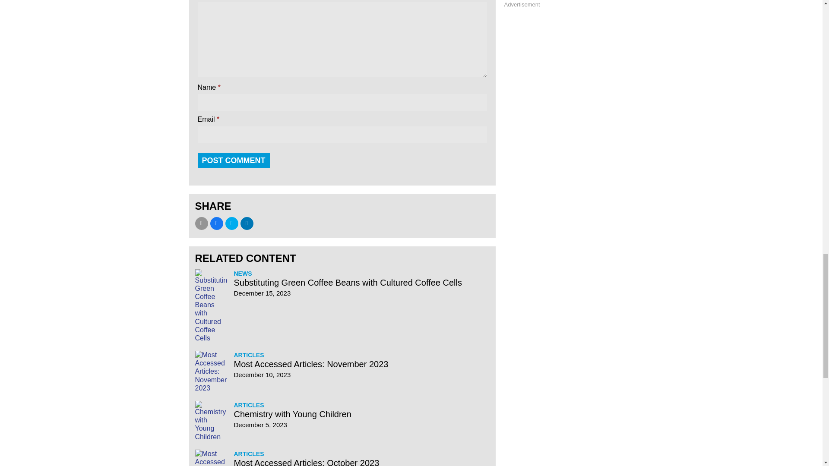  I want to click on Share on Twitter, so click(232, 224).